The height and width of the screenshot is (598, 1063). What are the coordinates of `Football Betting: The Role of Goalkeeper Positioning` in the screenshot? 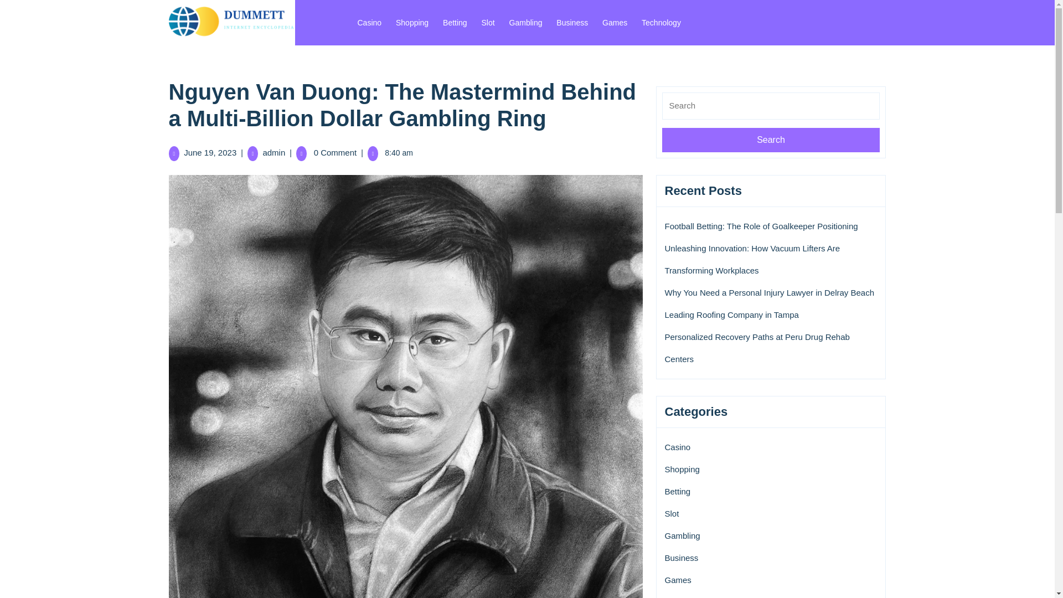 It's located at (761, 226).